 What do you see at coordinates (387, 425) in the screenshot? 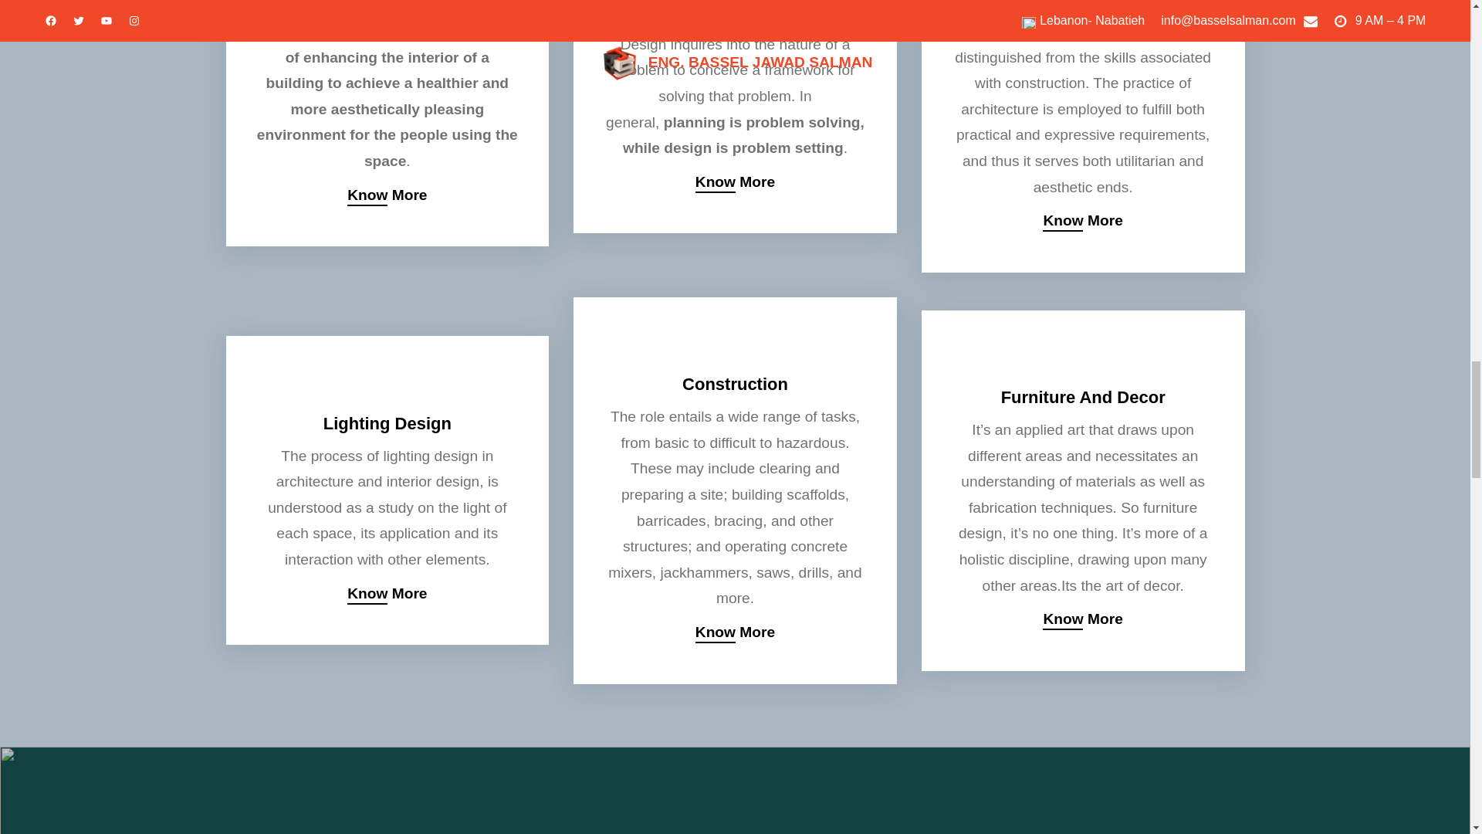
I see `Lighting Design` at bounding box center [387, 425].